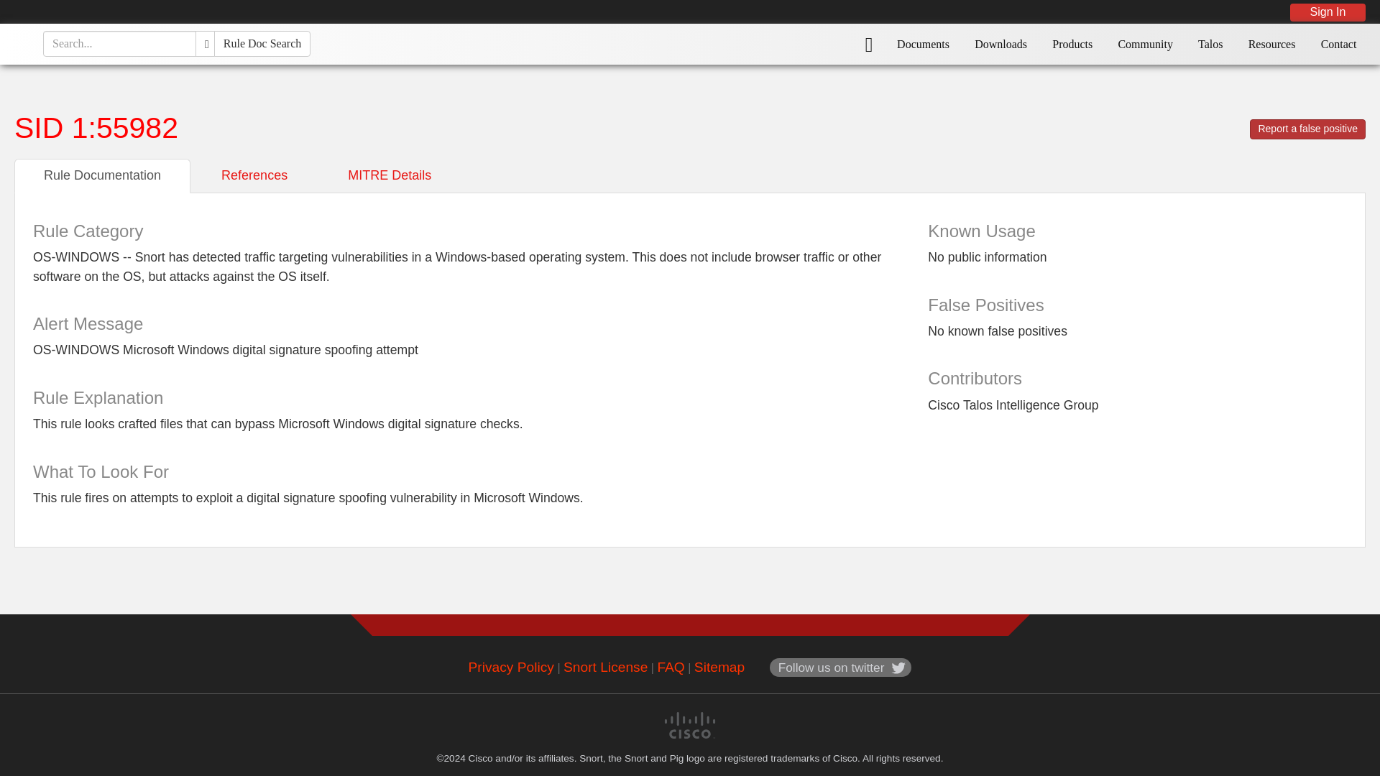 Image resolution: width=1380 pixels, height=776 pixels. Describe the element at coordinates (254, 175) in the screenshot. I see `References` at that location.